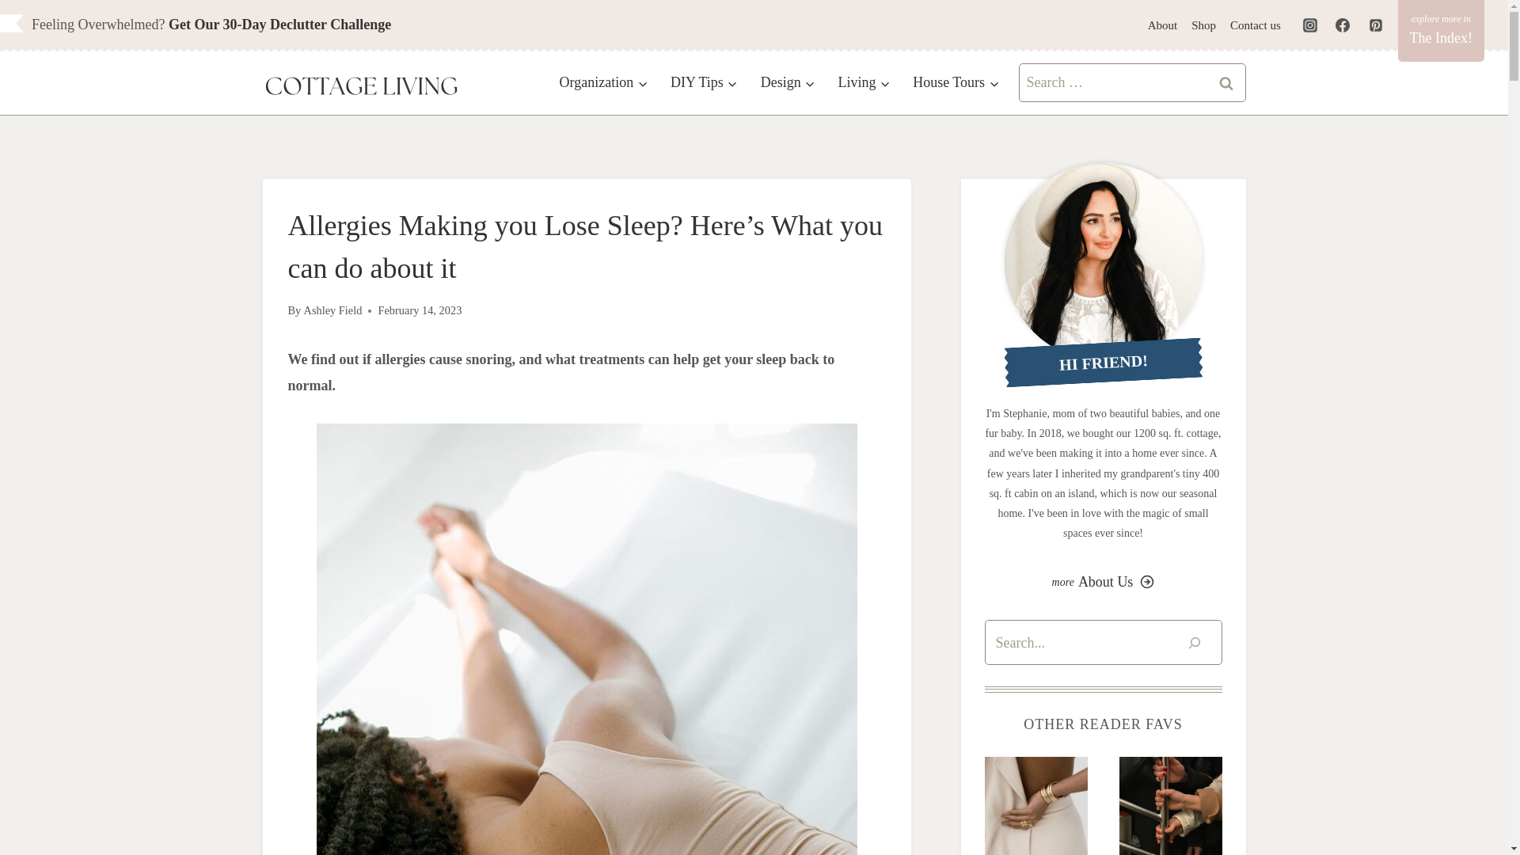 Image resolution: width=1520 pixels, height=855 pixels. Describe the element at coordinates (705, 82) in the screenshot. I see `DIY Tips` at that location.